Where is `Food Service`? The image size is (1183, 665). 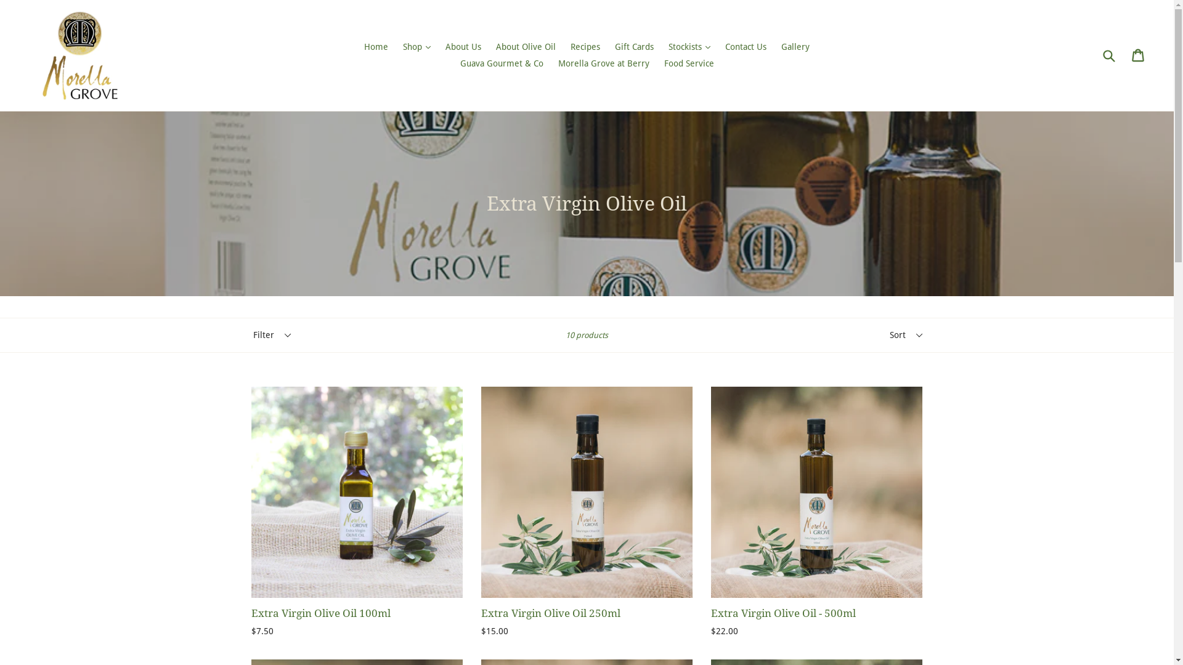
Food Service is located at coordinates (689, 64).